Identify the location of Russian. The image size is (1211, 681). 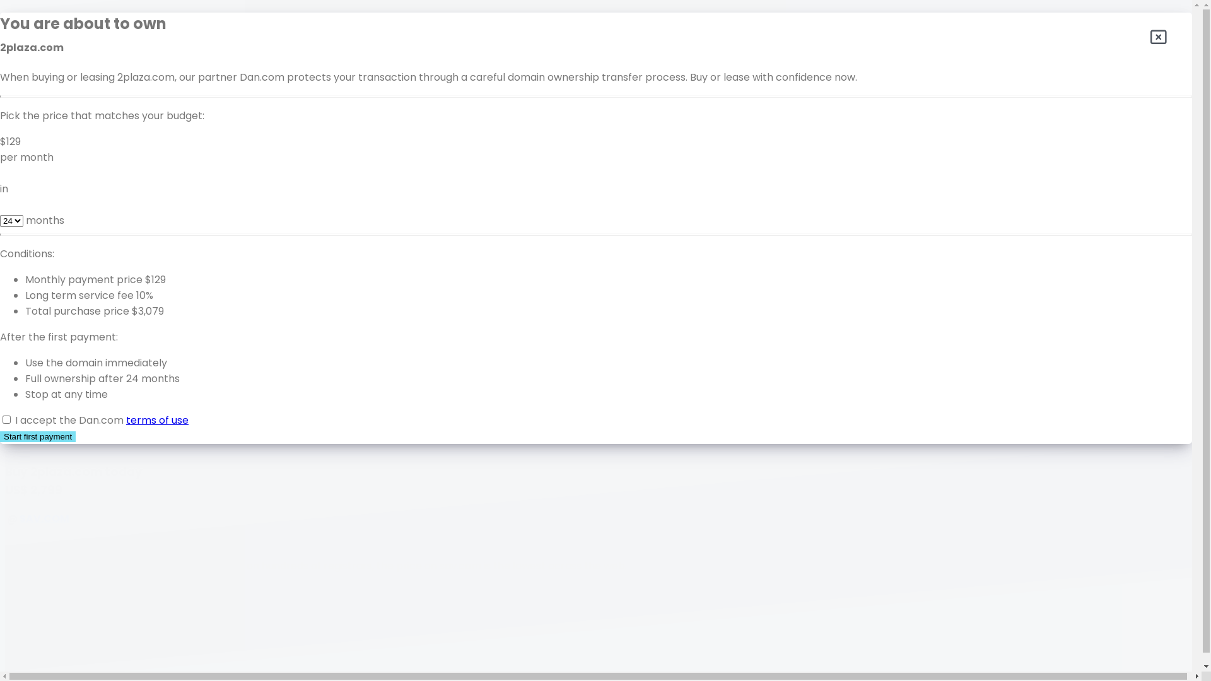
(74, 286).